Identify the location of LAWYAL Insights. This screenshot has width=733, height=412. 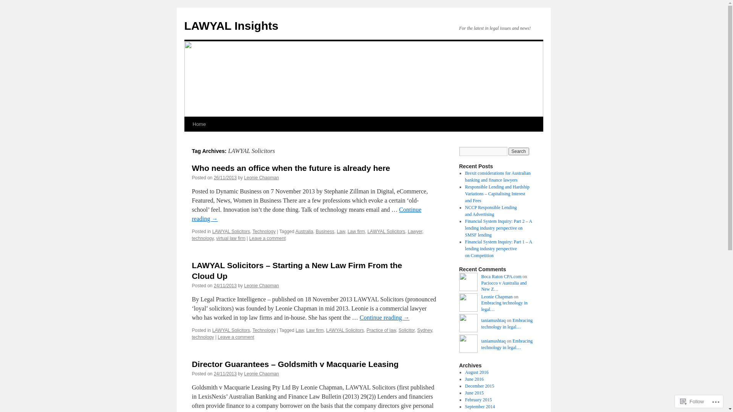
(231, 26).